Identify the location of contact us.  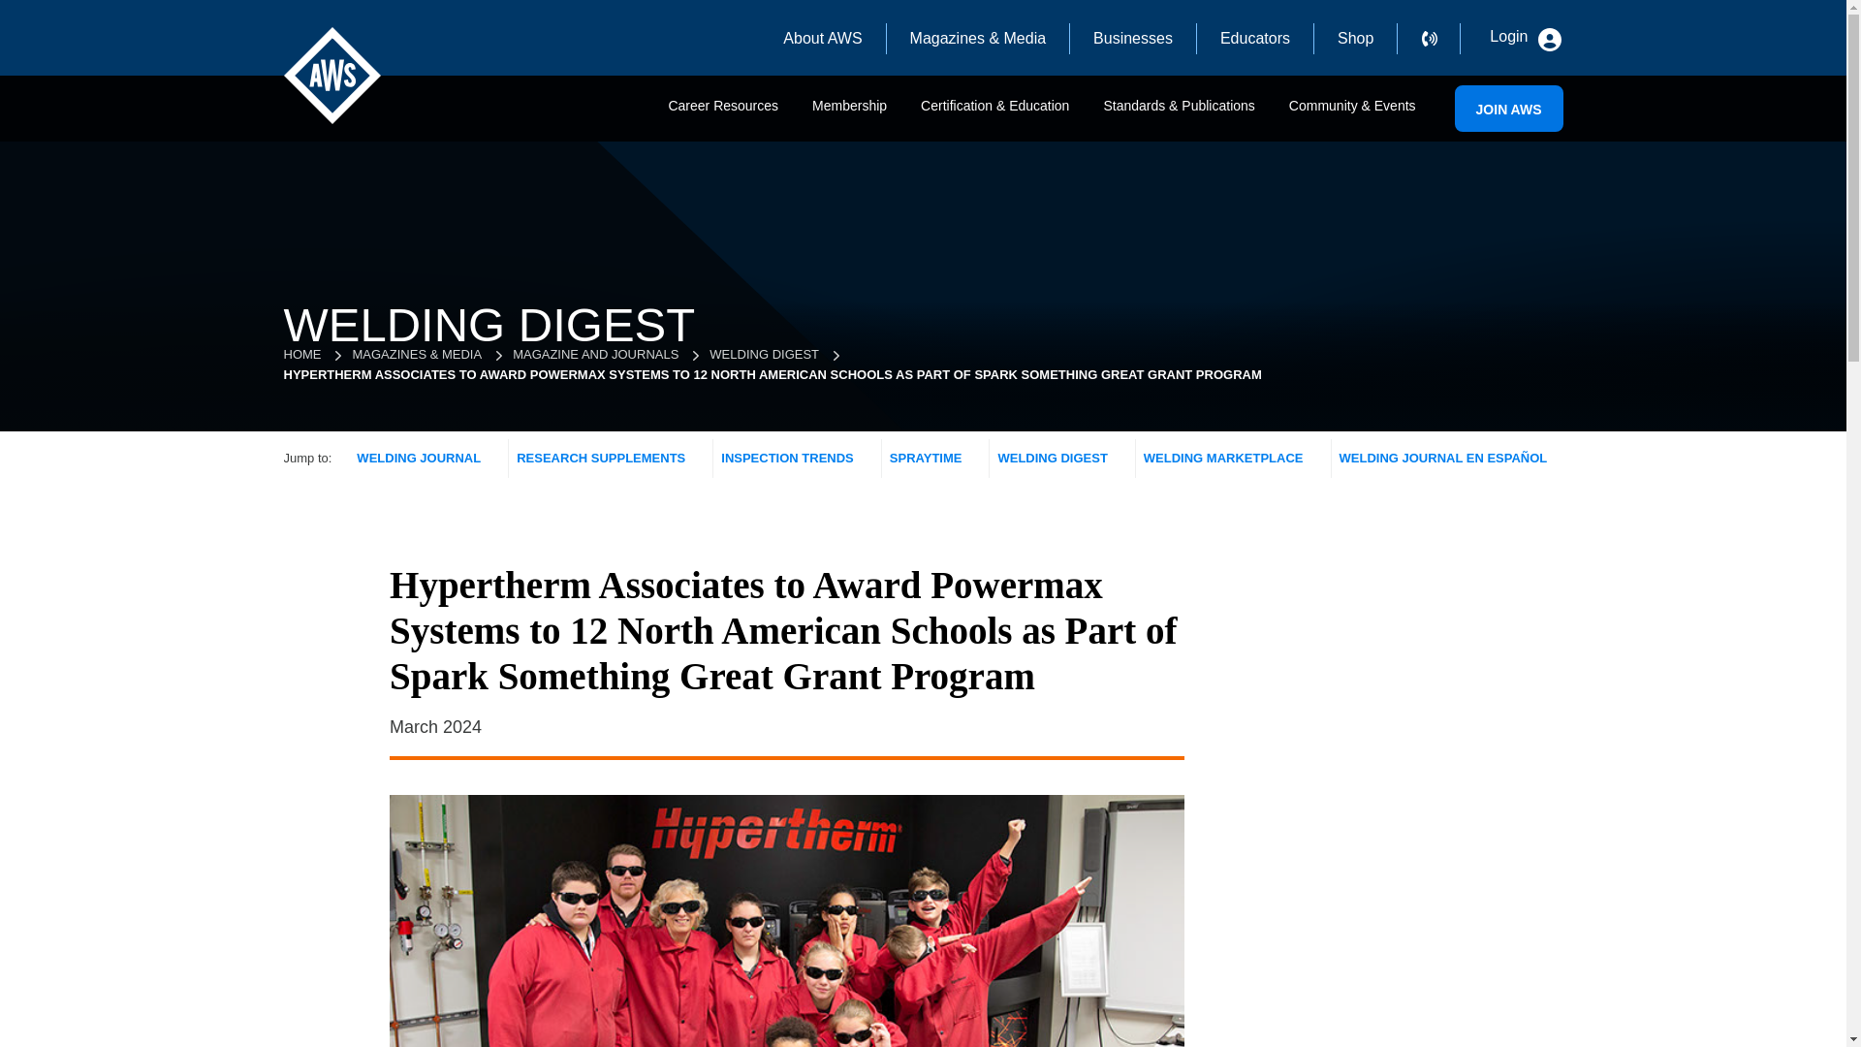
(1440, 39).